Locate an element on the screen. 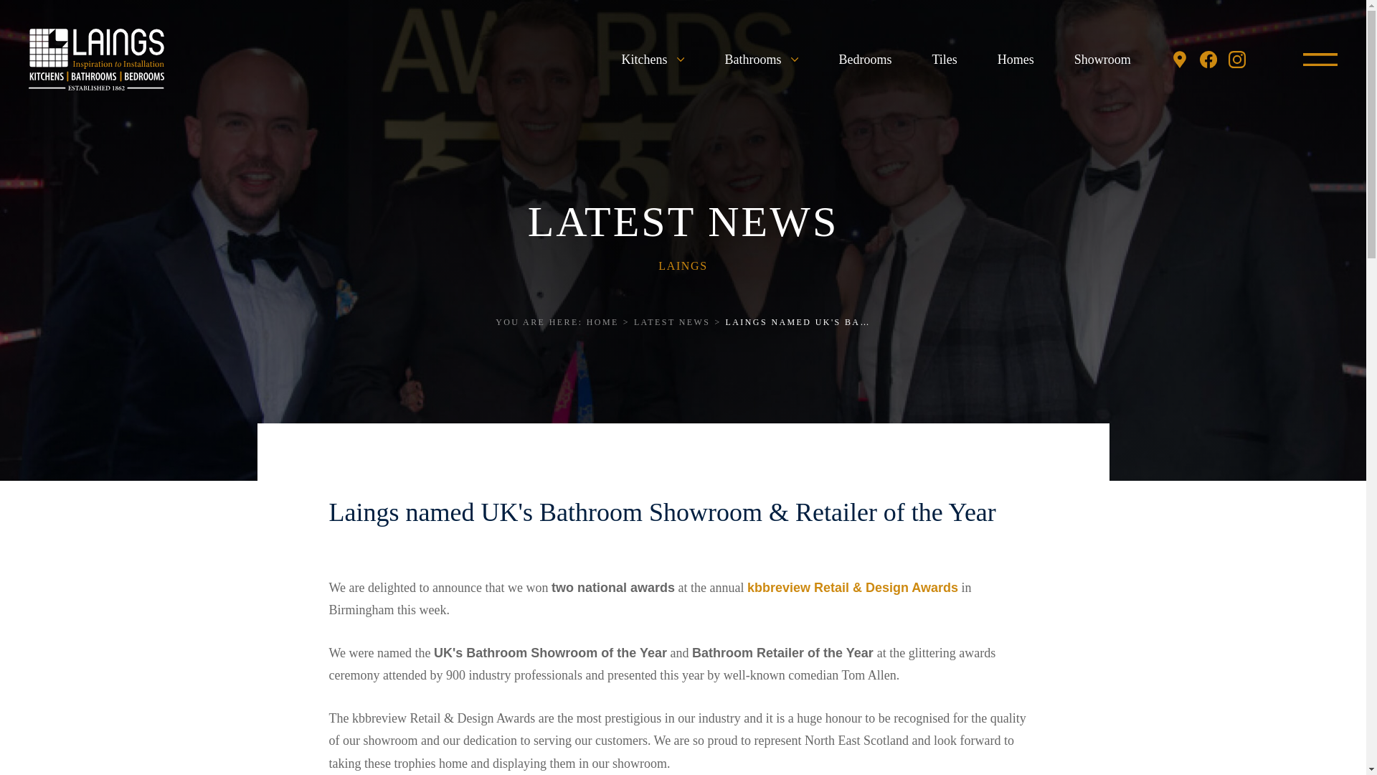  Showroom is located at coordinates (1102, 59).